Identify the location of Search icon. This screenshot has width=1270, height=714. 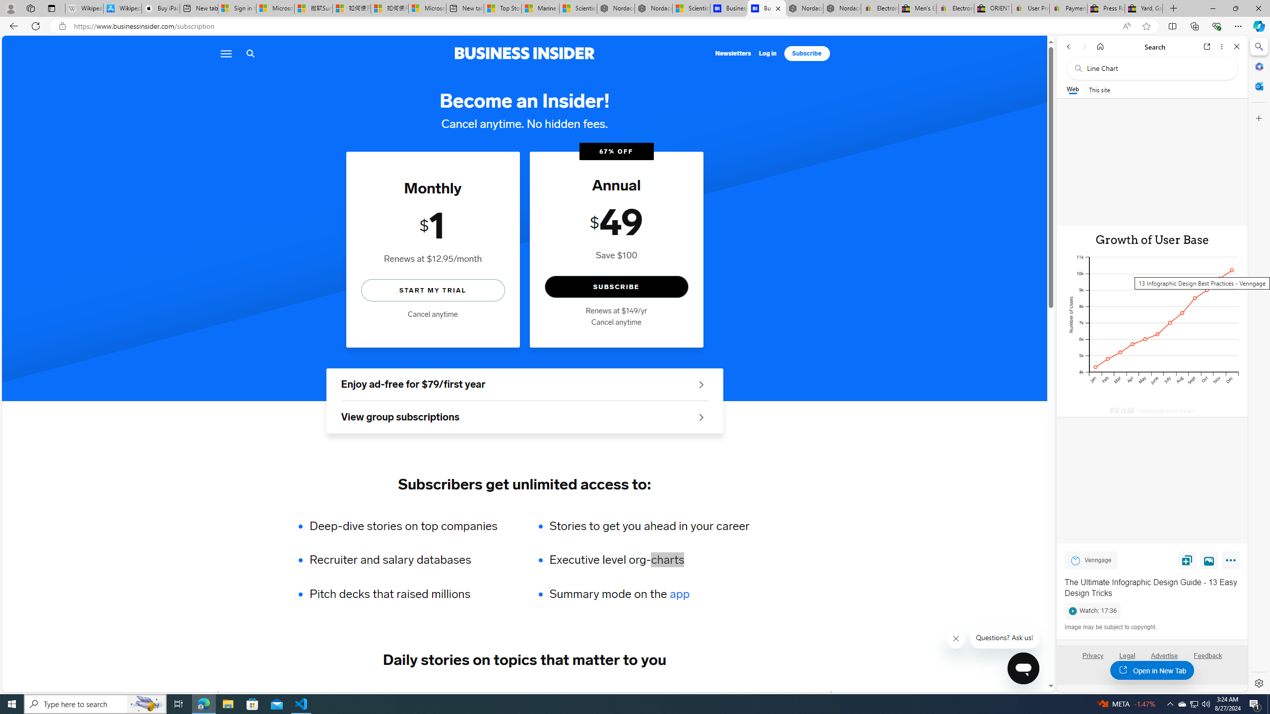
(250, 54).